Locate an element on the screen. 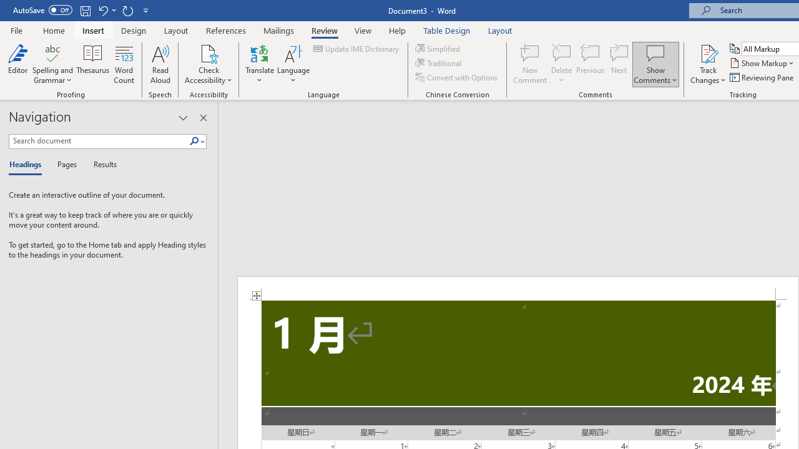 The width and height of the screenshot is (799, 449). Read Aloud is located at coordinates (160, 64).